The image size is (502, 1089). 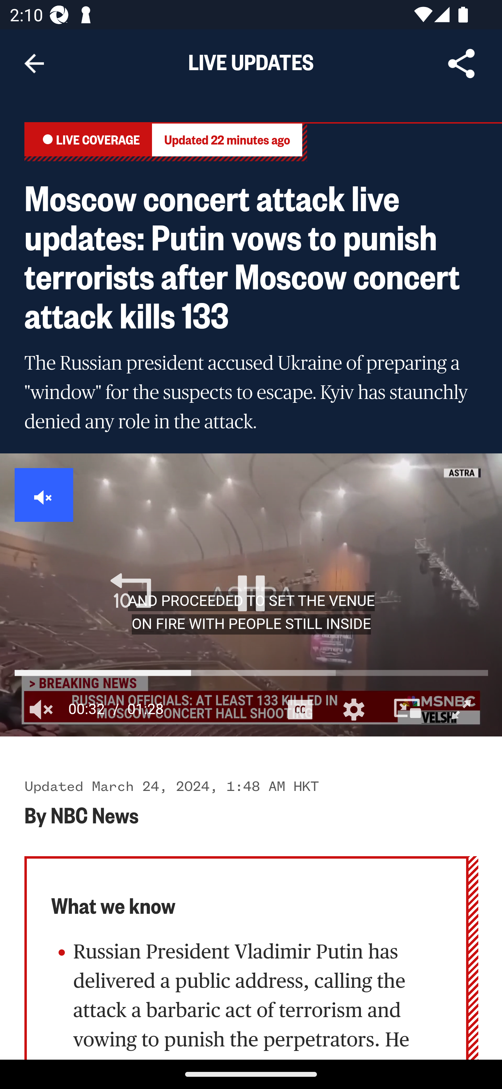 What do you see at coordinates (408, 709) in the screenshot?
I see `Picture in Picture (PiP)` at bounding box center [408, 709].